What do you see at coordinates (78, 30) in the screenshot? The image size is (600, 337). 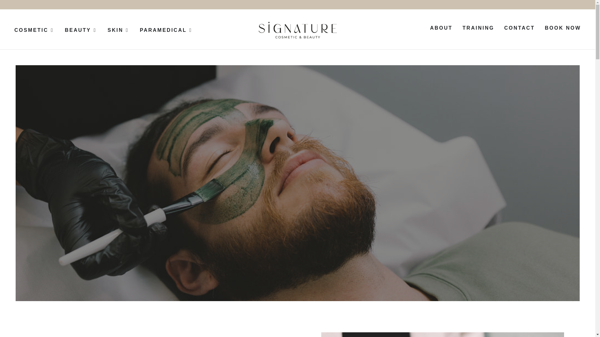 I see `BEAUTY` at bounding box center [78, 30].